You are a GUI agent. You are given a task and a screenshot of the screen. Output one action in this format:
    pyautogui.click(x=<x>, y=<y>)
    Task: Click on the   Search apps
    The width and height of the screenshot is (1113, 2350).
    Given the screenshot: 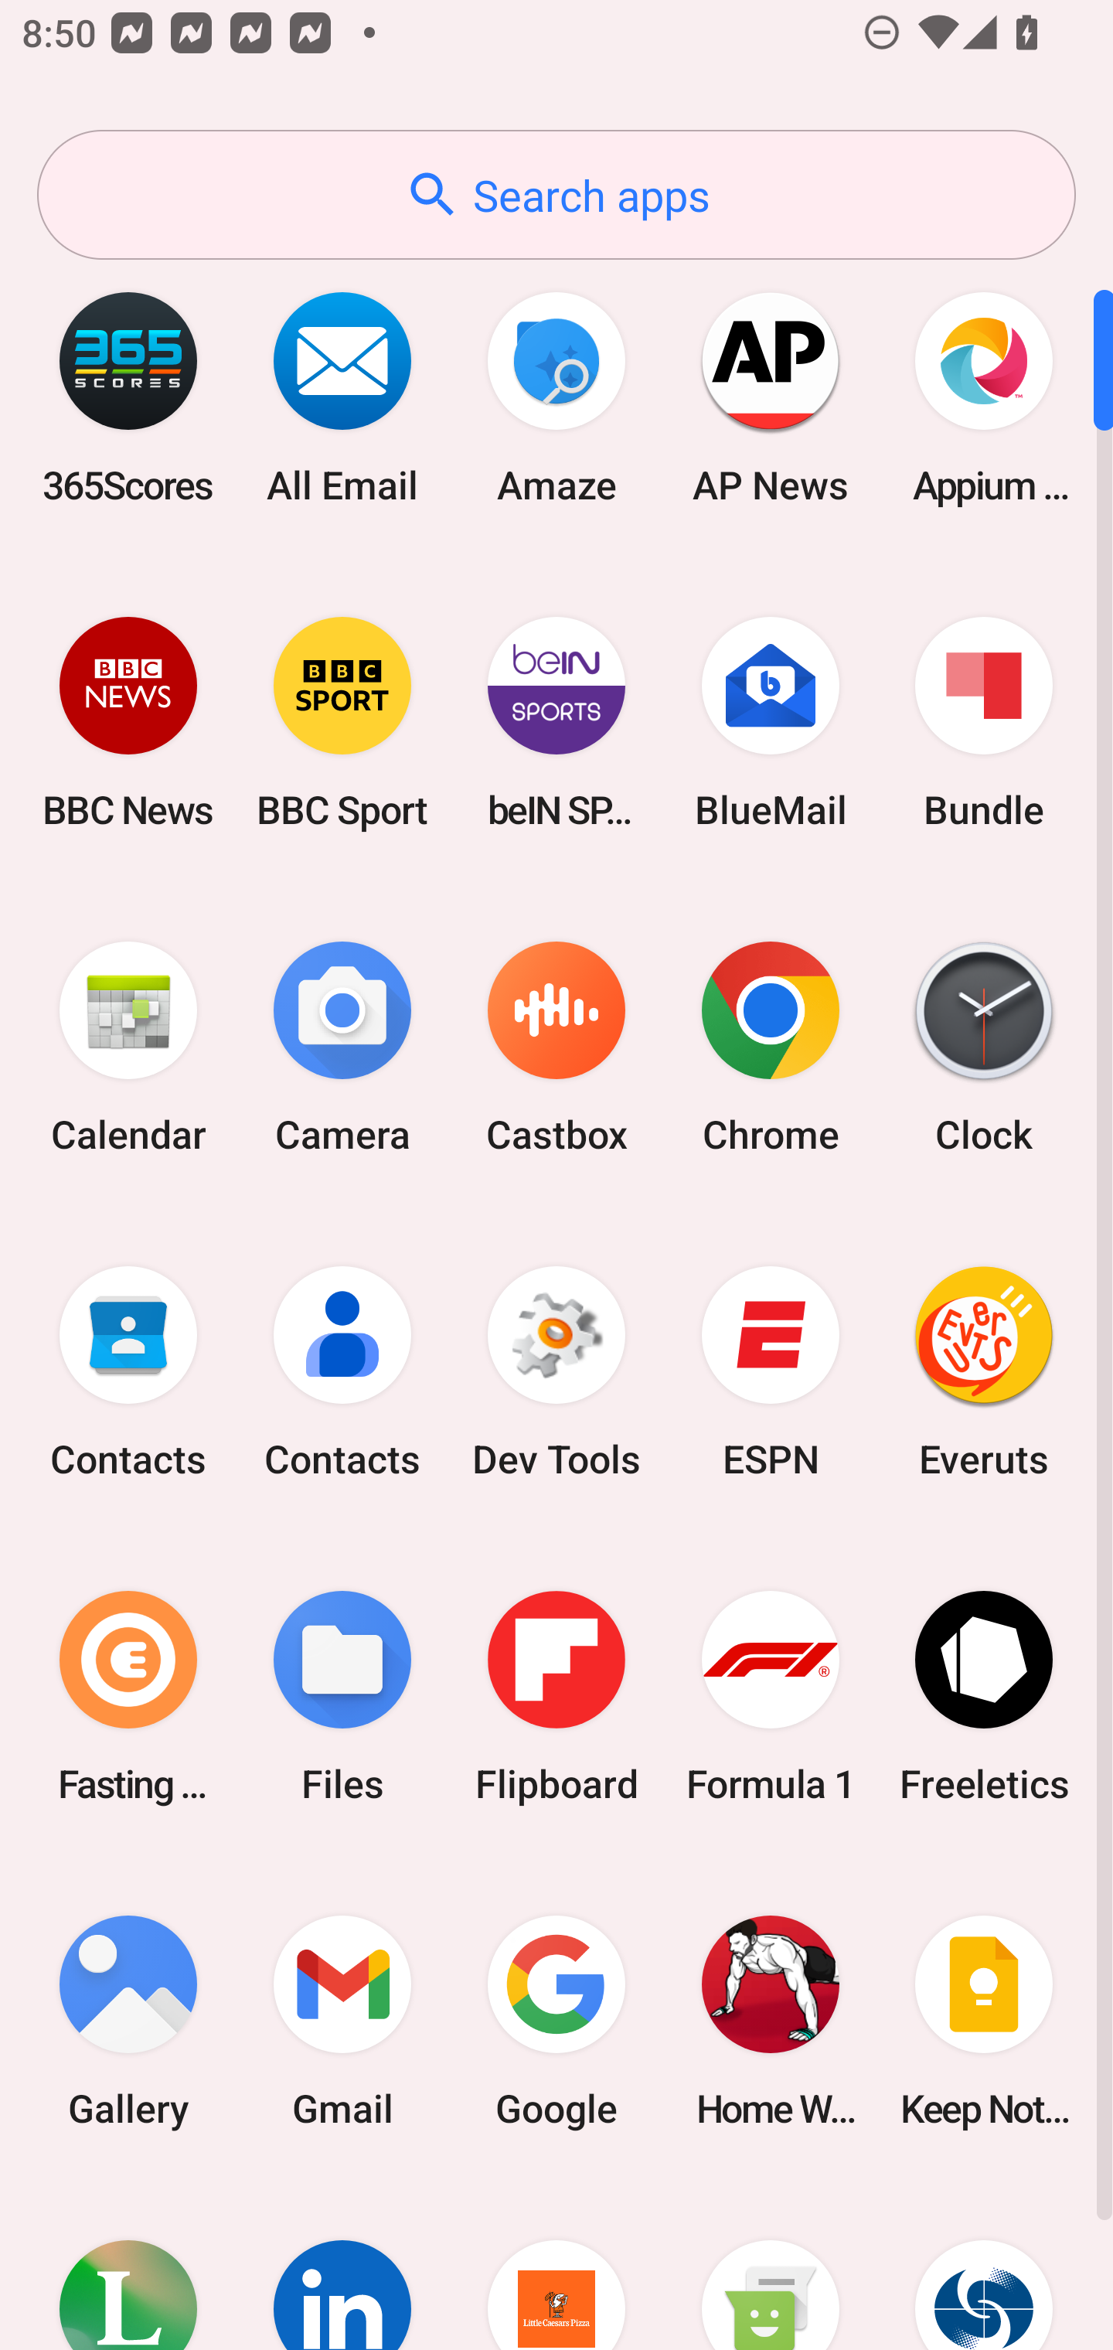 What is the action you would take?
    pyautogui.click(x=556, y=195)
    